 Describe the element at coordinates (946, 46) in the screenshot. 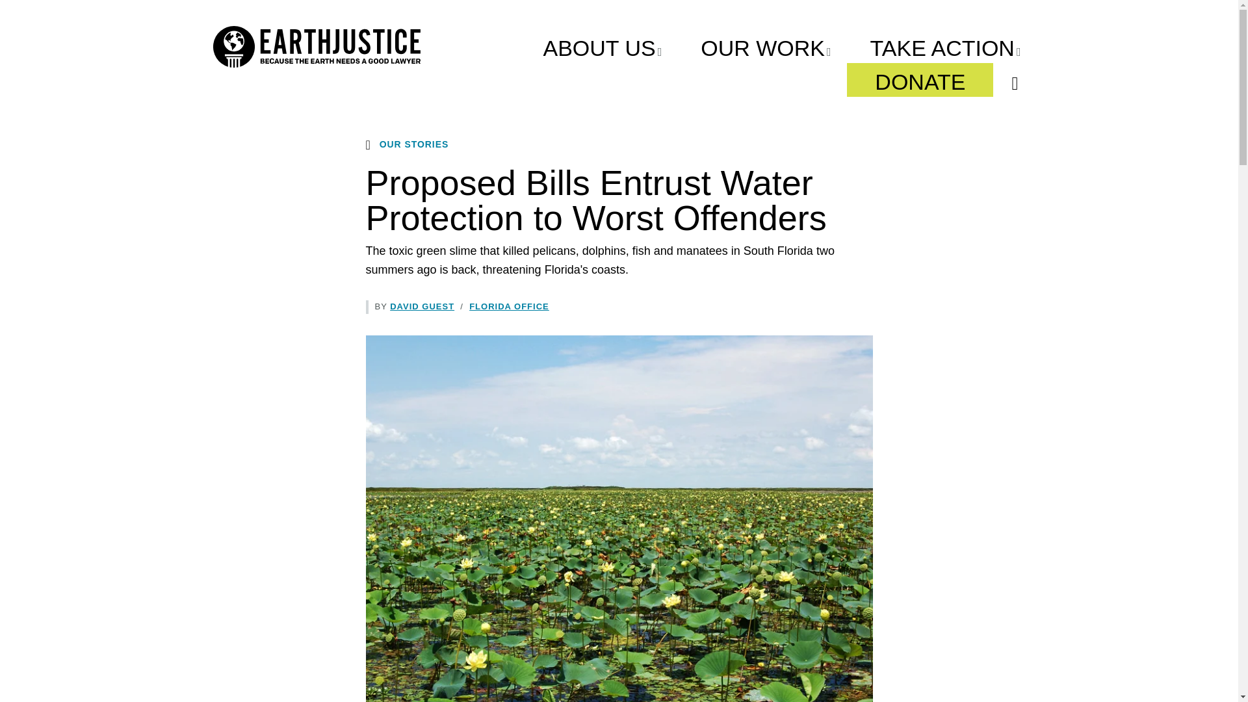

I see `TAKE ACTION` at that location.